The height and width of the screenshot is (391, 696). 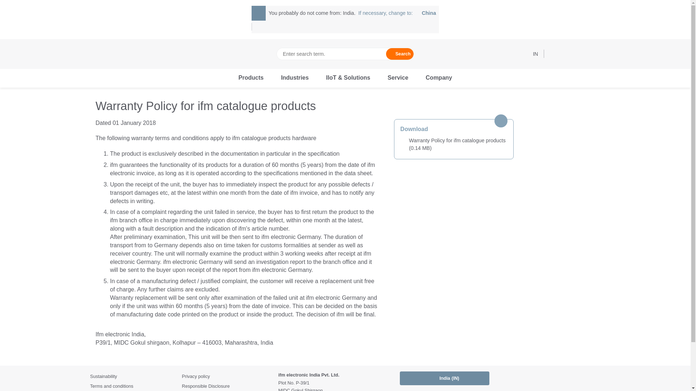 I want to click on Twitter, so click(x=561, y=378).